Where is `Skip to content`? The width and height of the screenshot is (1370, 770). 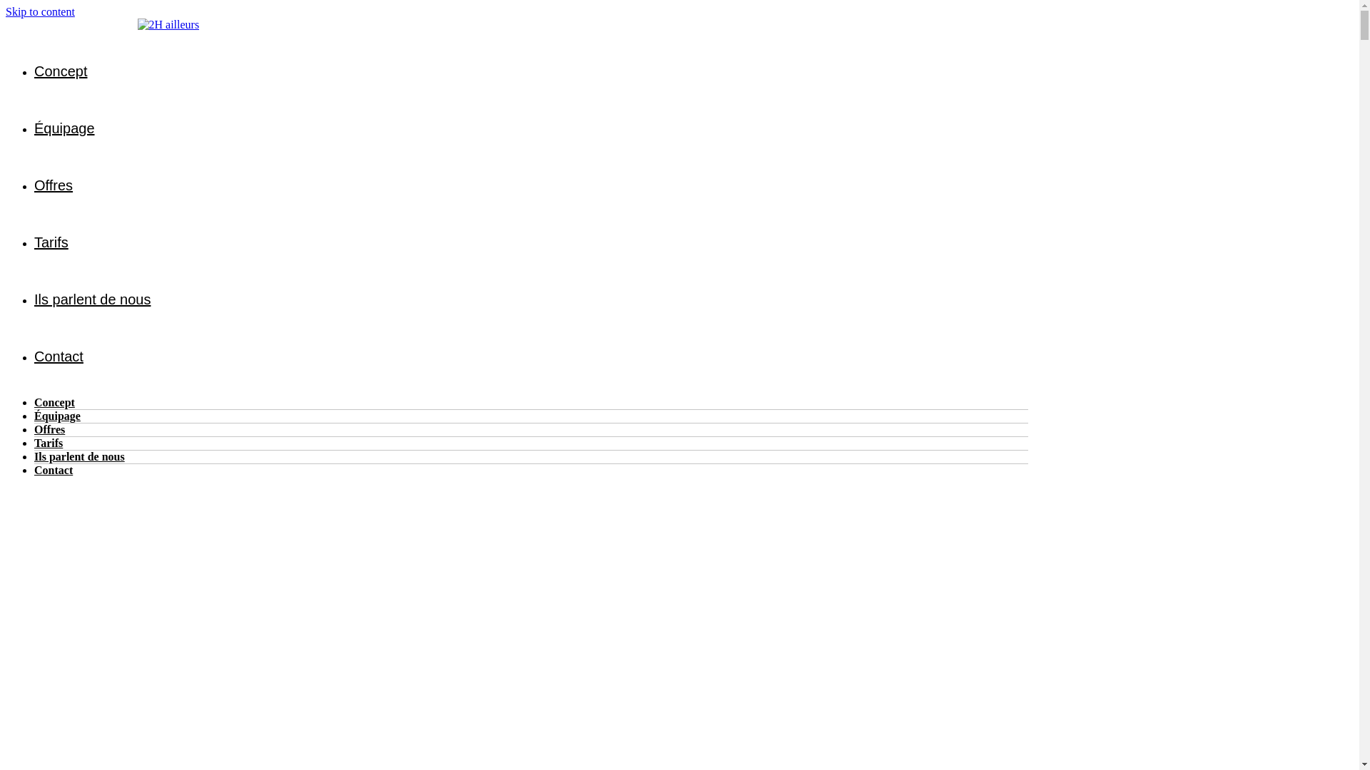 Skip to content is located at coordinates (40, 11).